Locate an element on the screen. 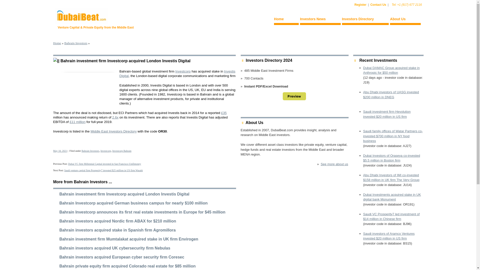 The height and width of the screenshot is (270, 480). Investis Digital is located at coordinates (177, 73).